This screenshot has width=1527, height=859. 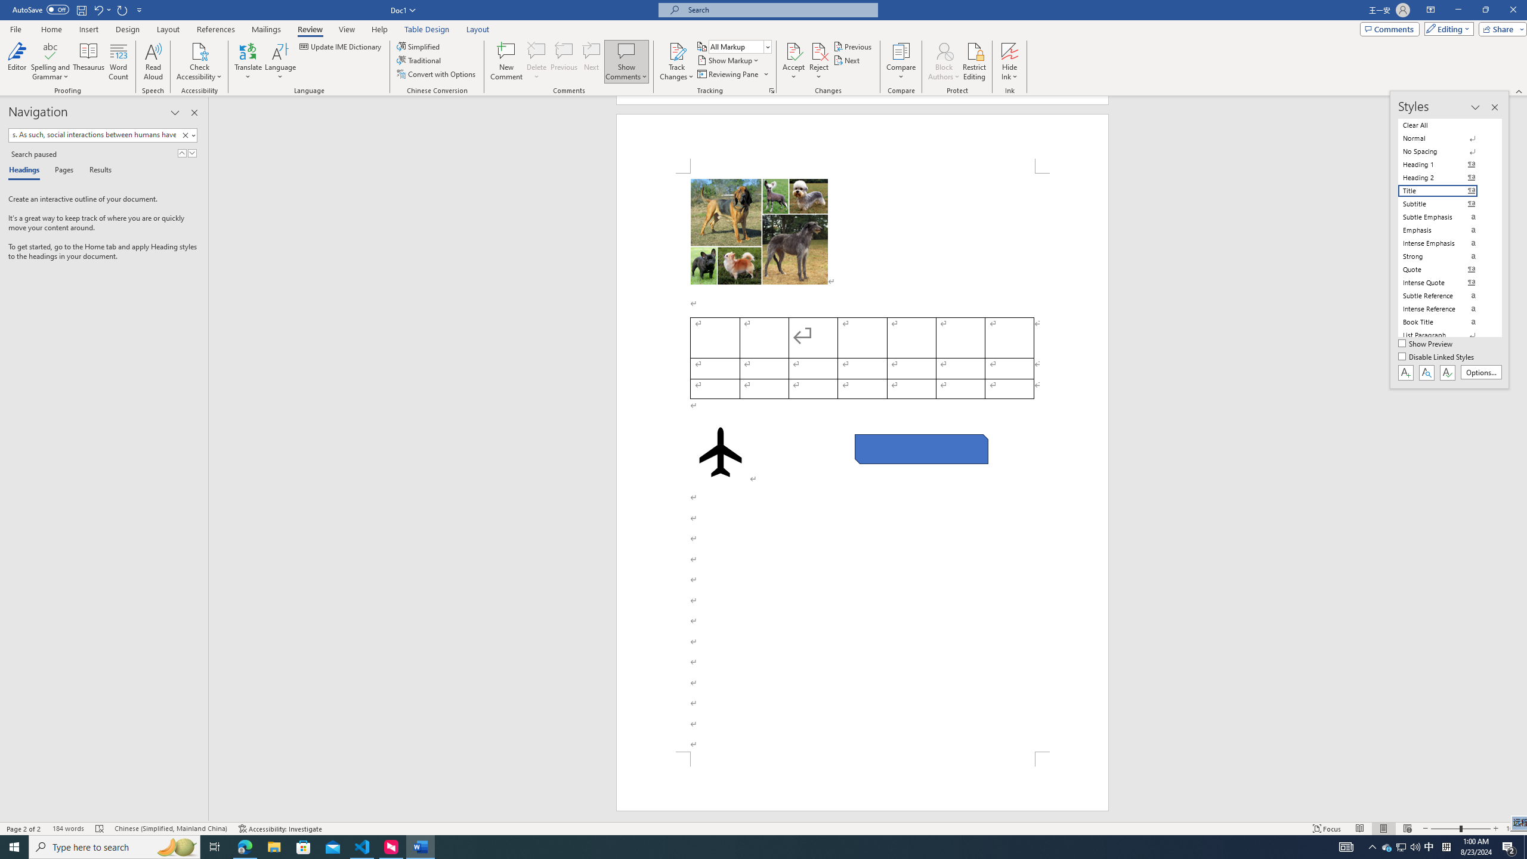 What do you see at coordinates (1445, 230) in the screenshot?
I see `Emphasis` at bounding box center [1445, 230].